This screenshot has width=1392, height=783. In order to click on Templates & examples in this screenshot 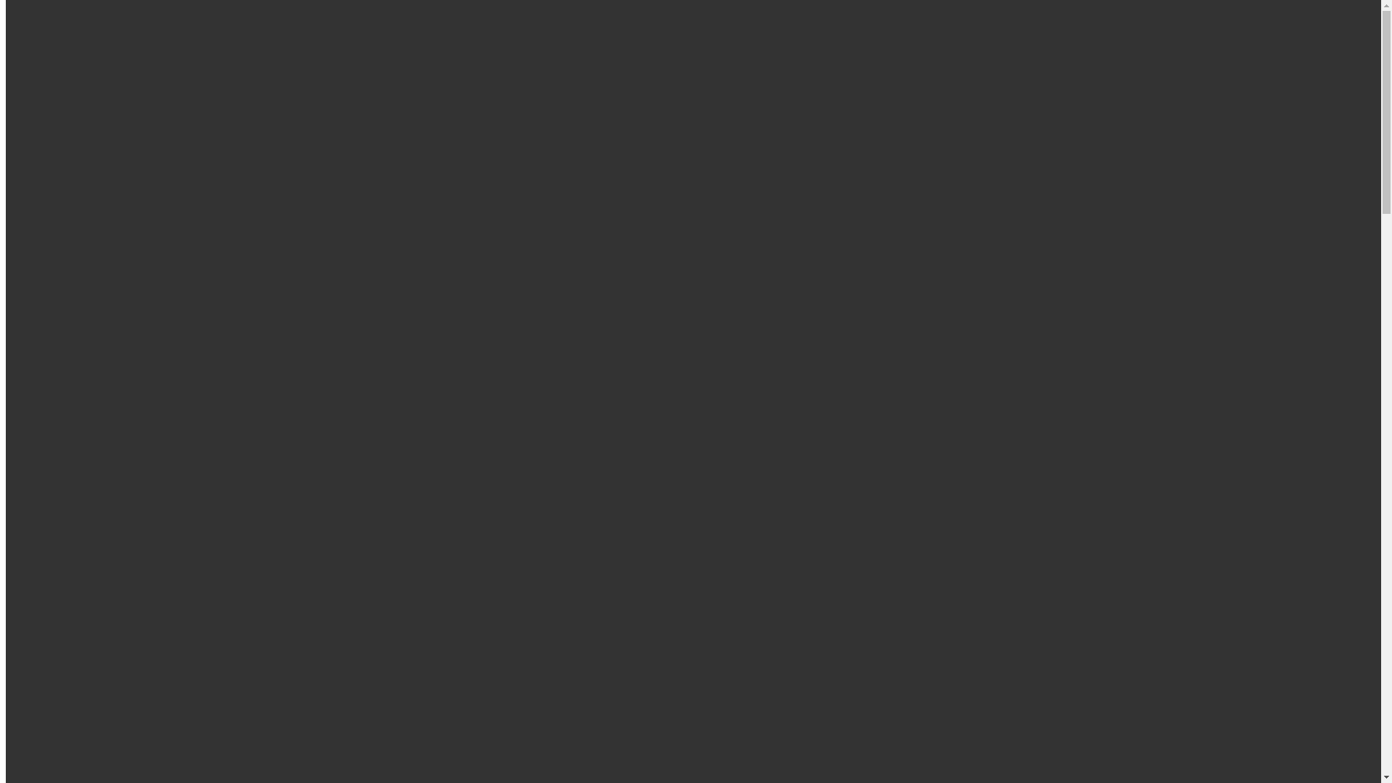, I will do `click(146, 374)`.